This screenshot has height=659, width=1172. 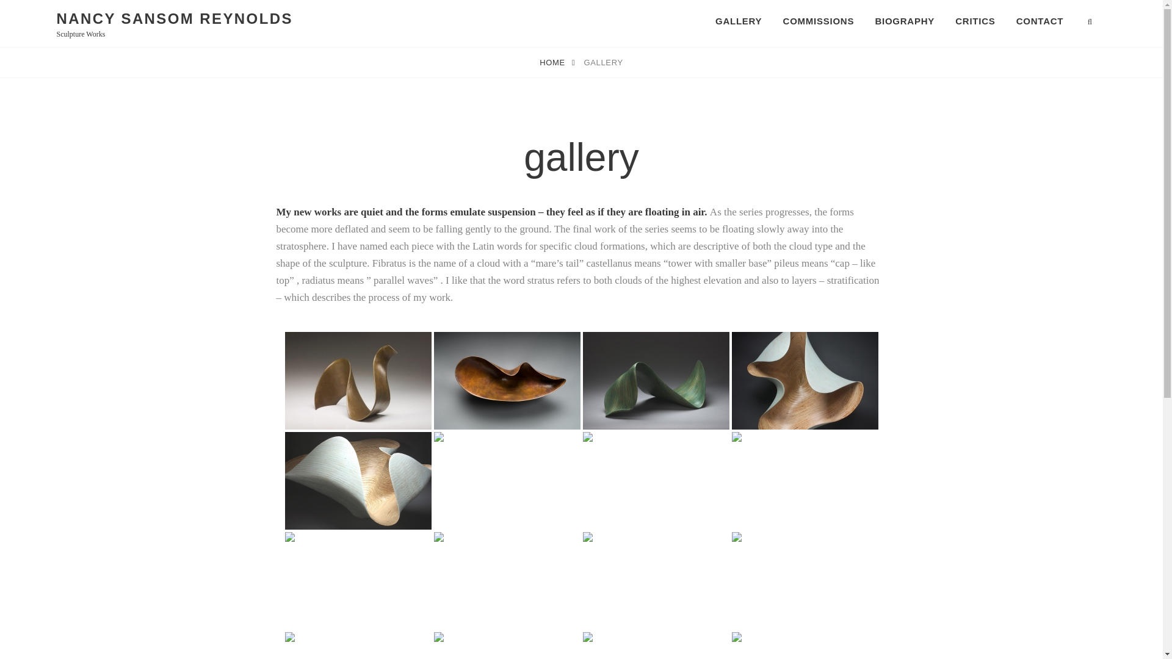 What do you see at coordinates (905, 21) in the screenshot?
I see `BIOGRAPHY` at bounding box center [905, 21].